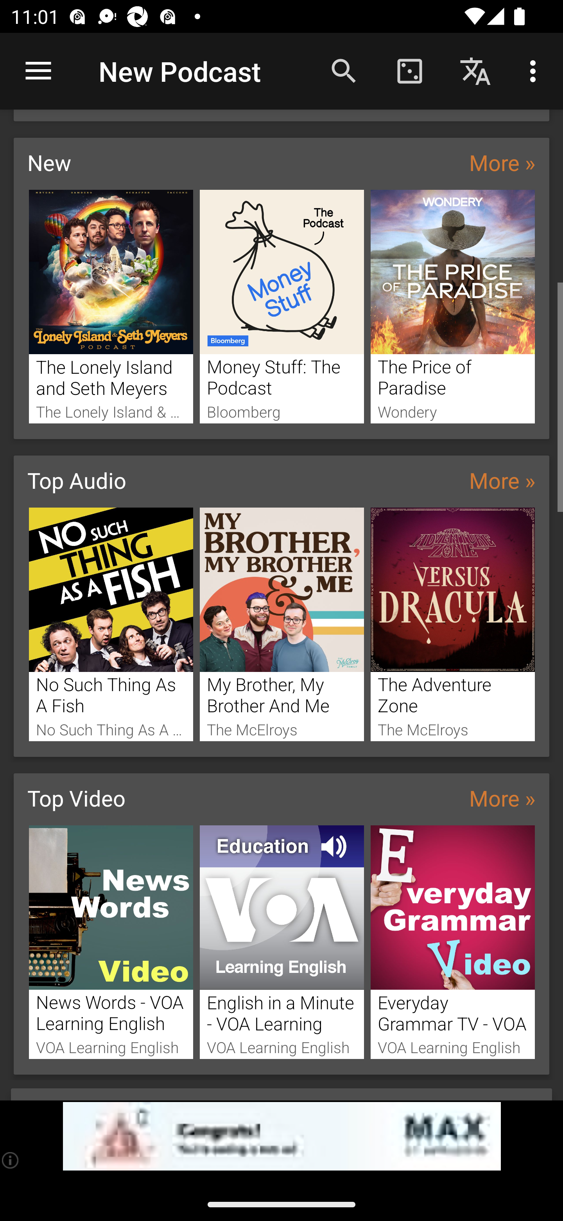 This screenshot has height=1221, width=563. Describe the element at coordinates (11, 1160) in the screenshot. I see `(i)` at that location.